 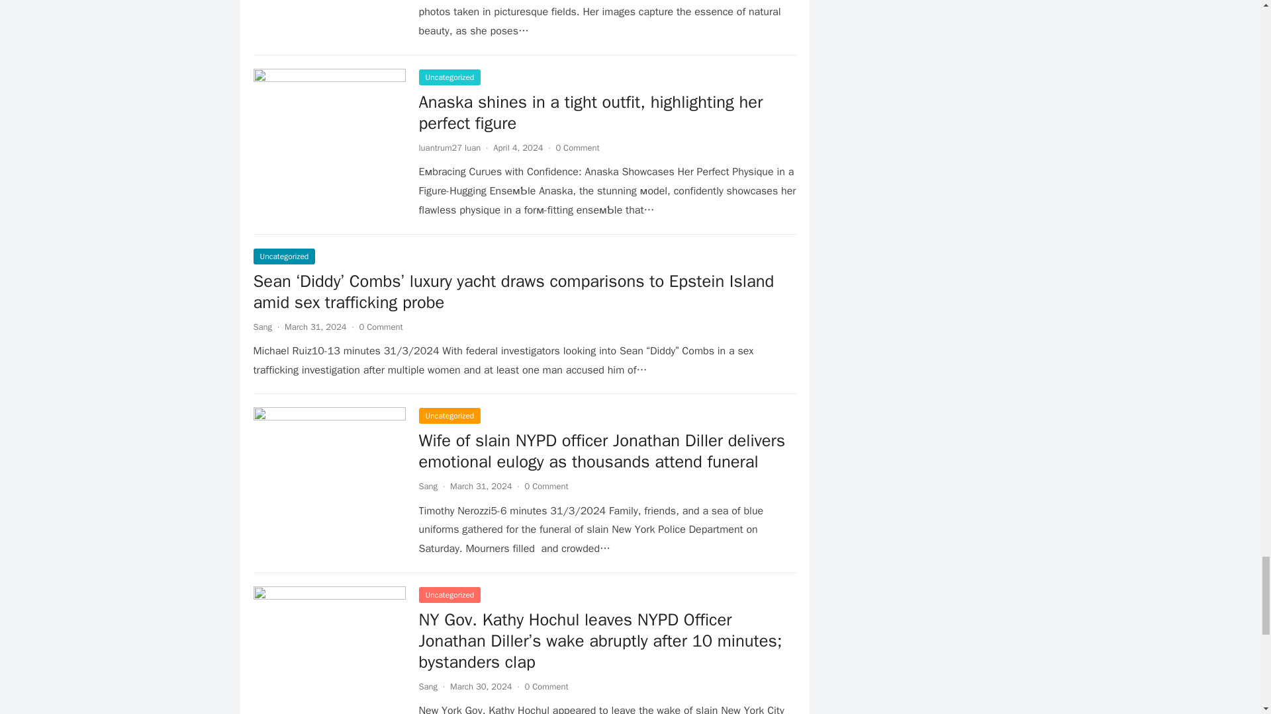 I want to click on 0 Comment, so click(x=577, y=147).